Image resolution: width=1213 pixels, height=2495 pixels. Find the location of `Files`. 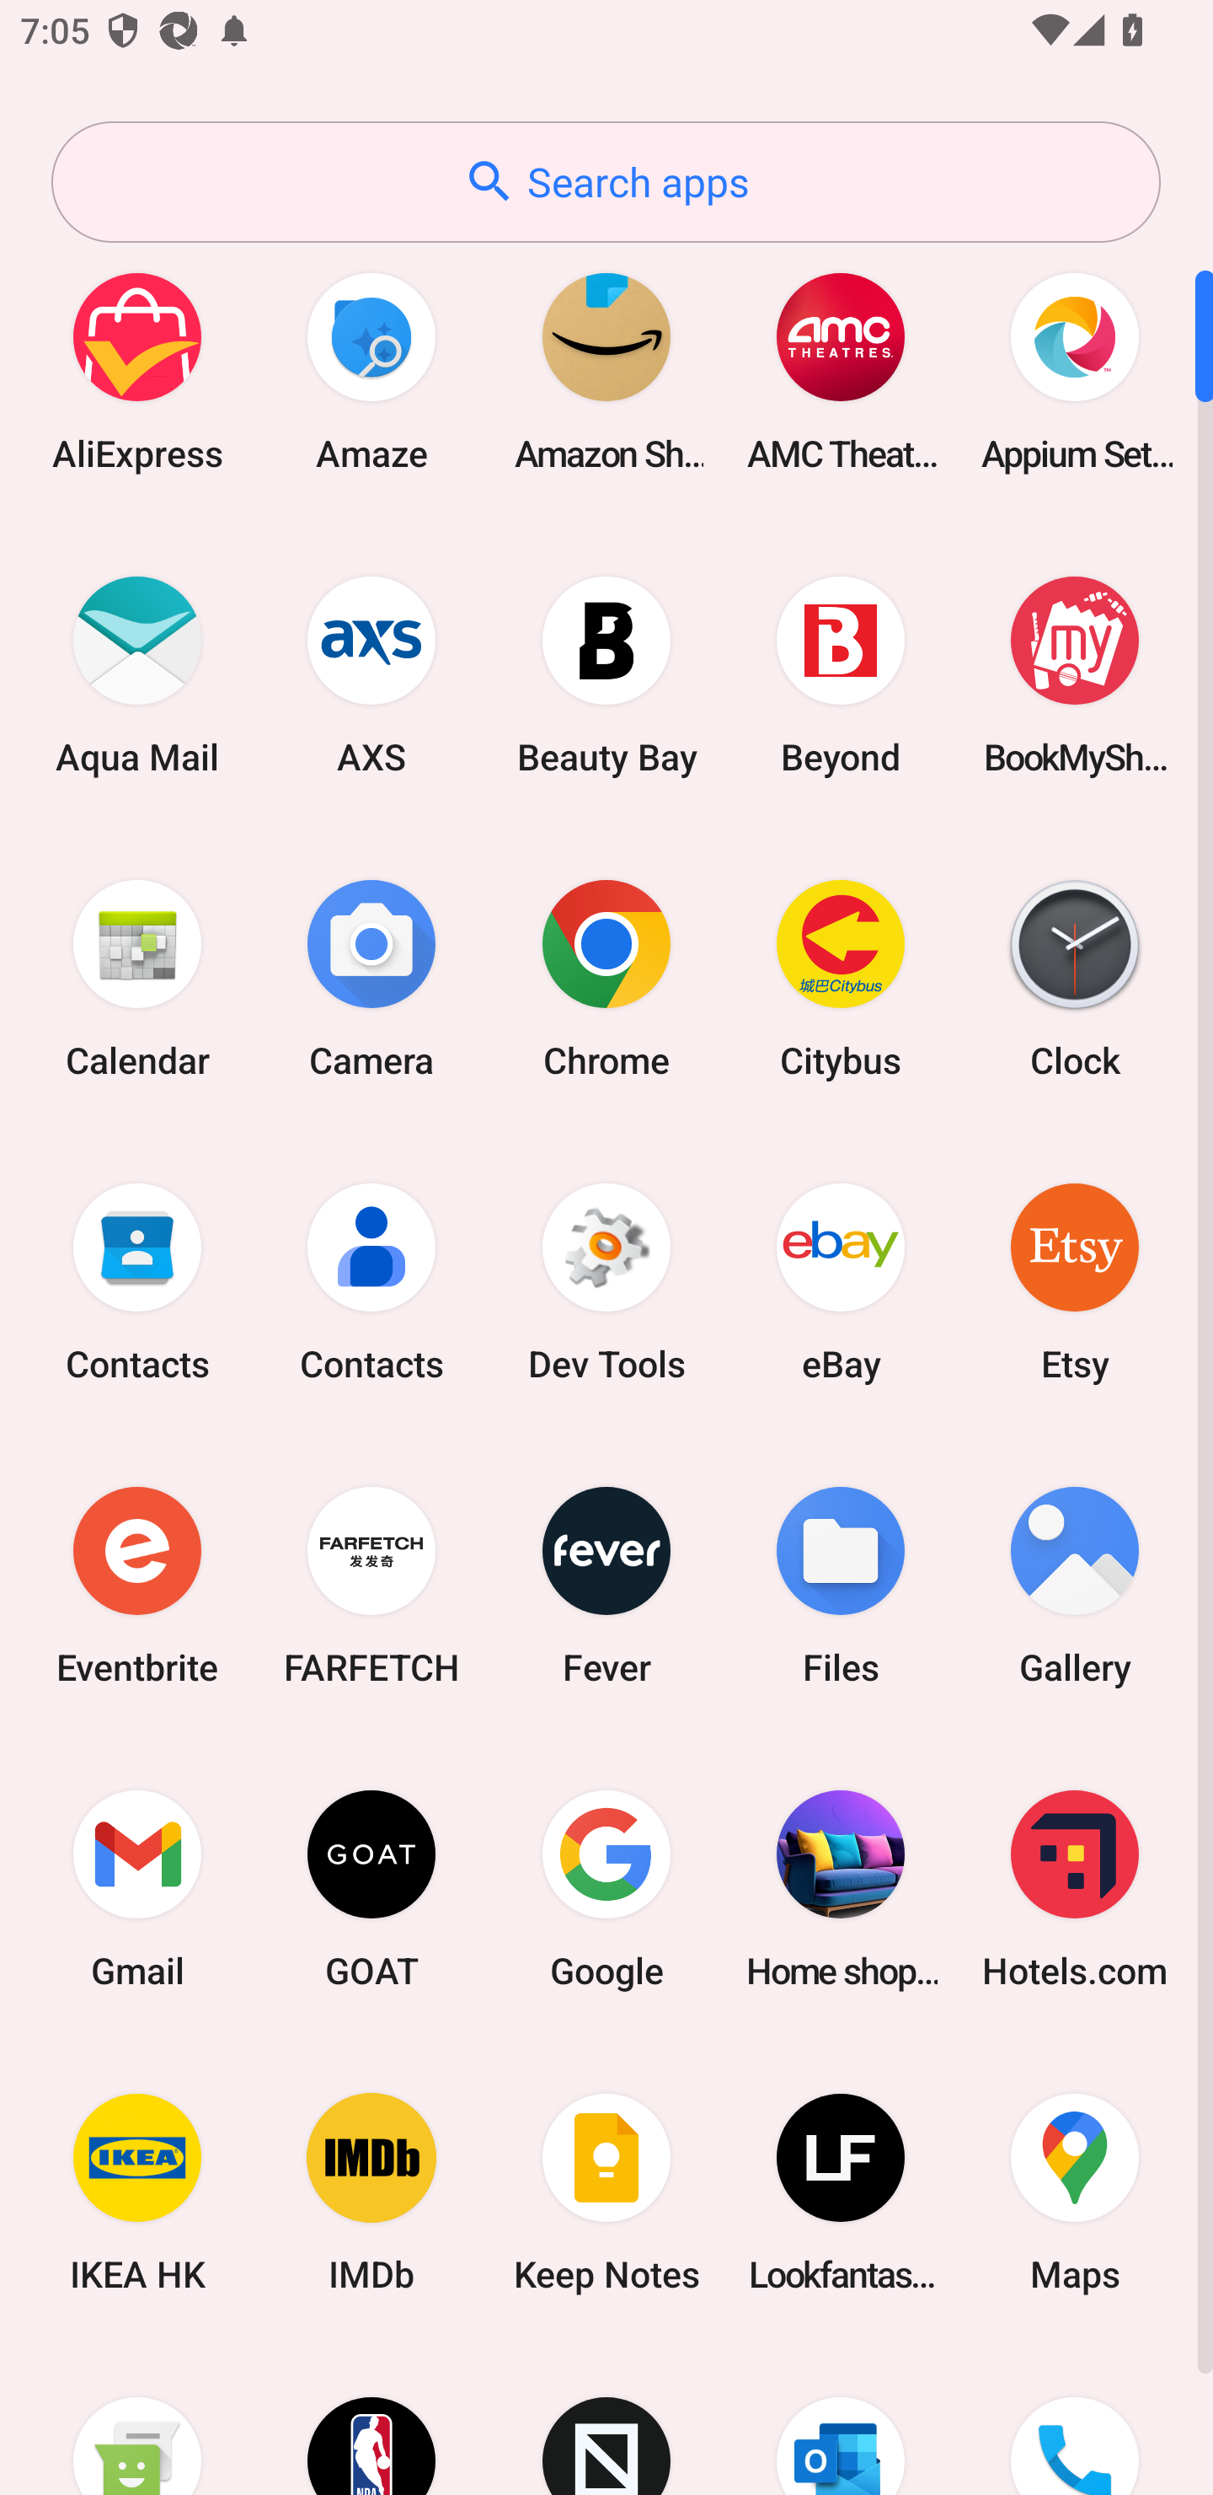

Files is located at coordinates (841, 1585).